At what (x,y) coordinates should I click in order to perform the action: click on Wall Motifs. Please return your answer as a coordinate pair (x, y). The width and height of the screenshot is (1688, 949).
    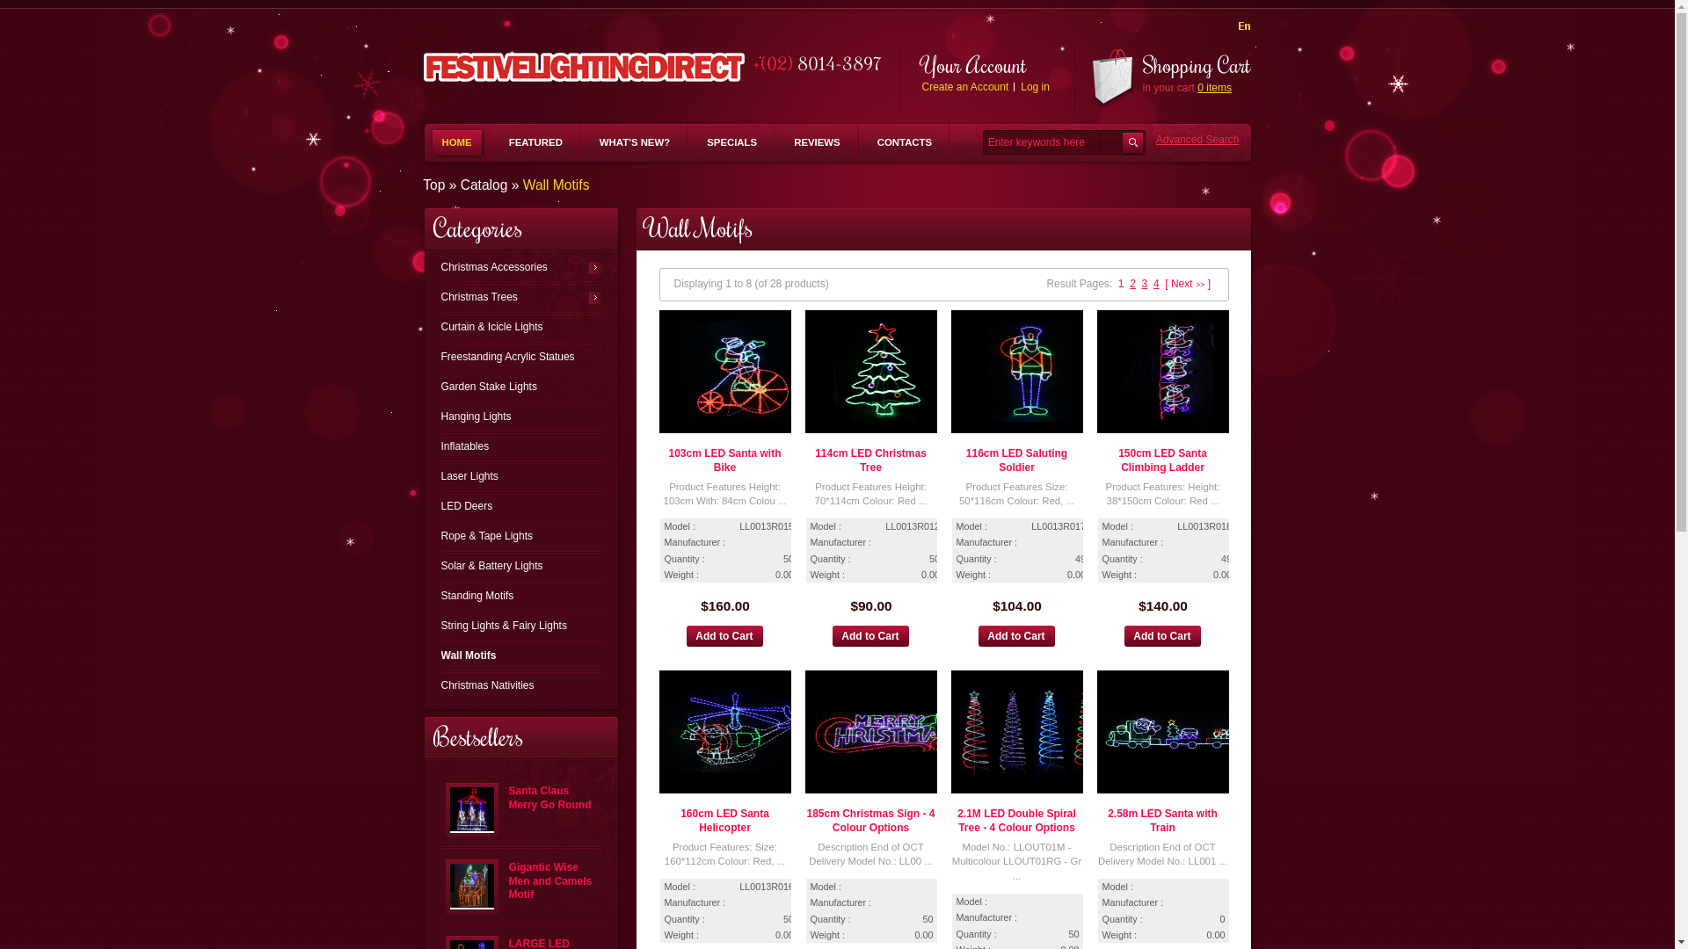
    Looking at the image, I should click on (521, 656).